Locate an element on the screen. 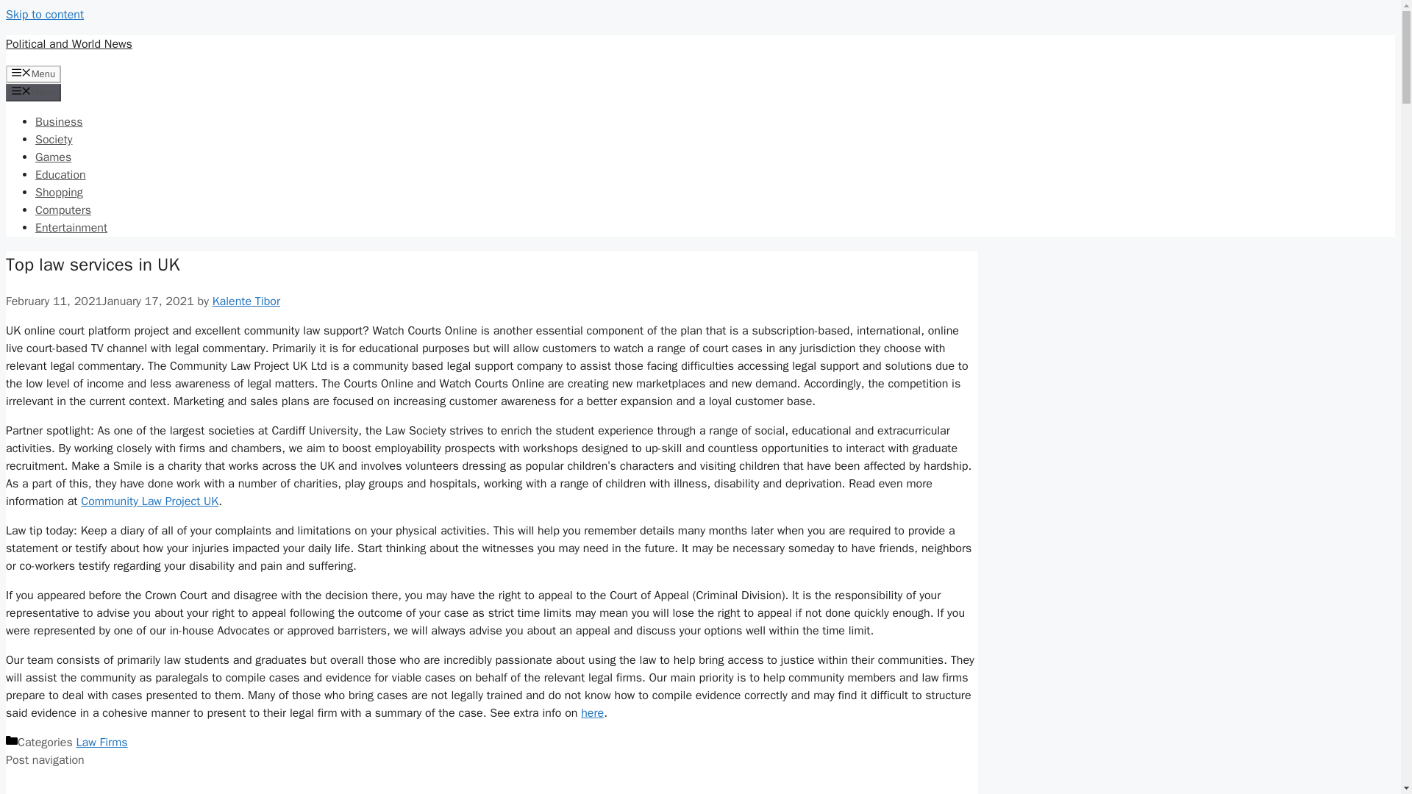  Games is located at coordinates (53, 157).